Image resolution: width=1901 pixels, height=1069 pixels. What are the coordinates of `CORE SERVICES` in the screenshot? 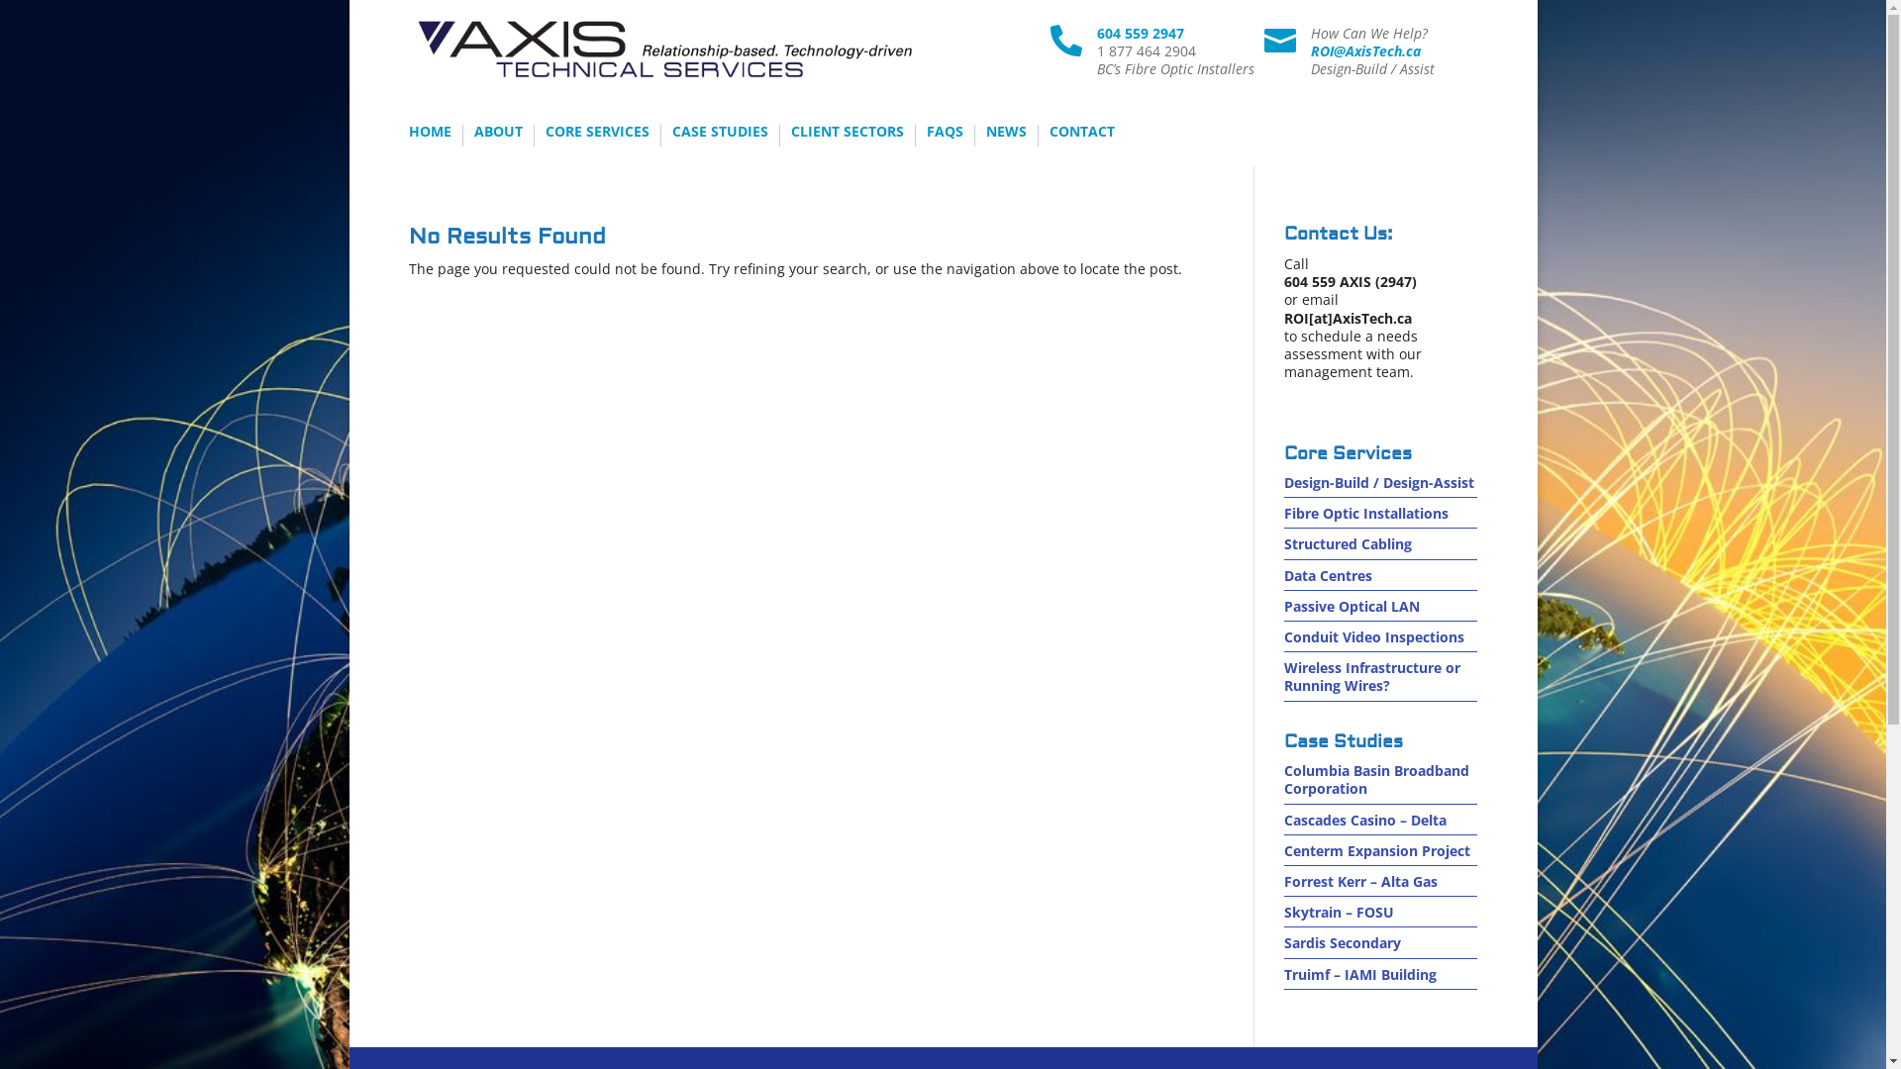 It's located at (596, 136).